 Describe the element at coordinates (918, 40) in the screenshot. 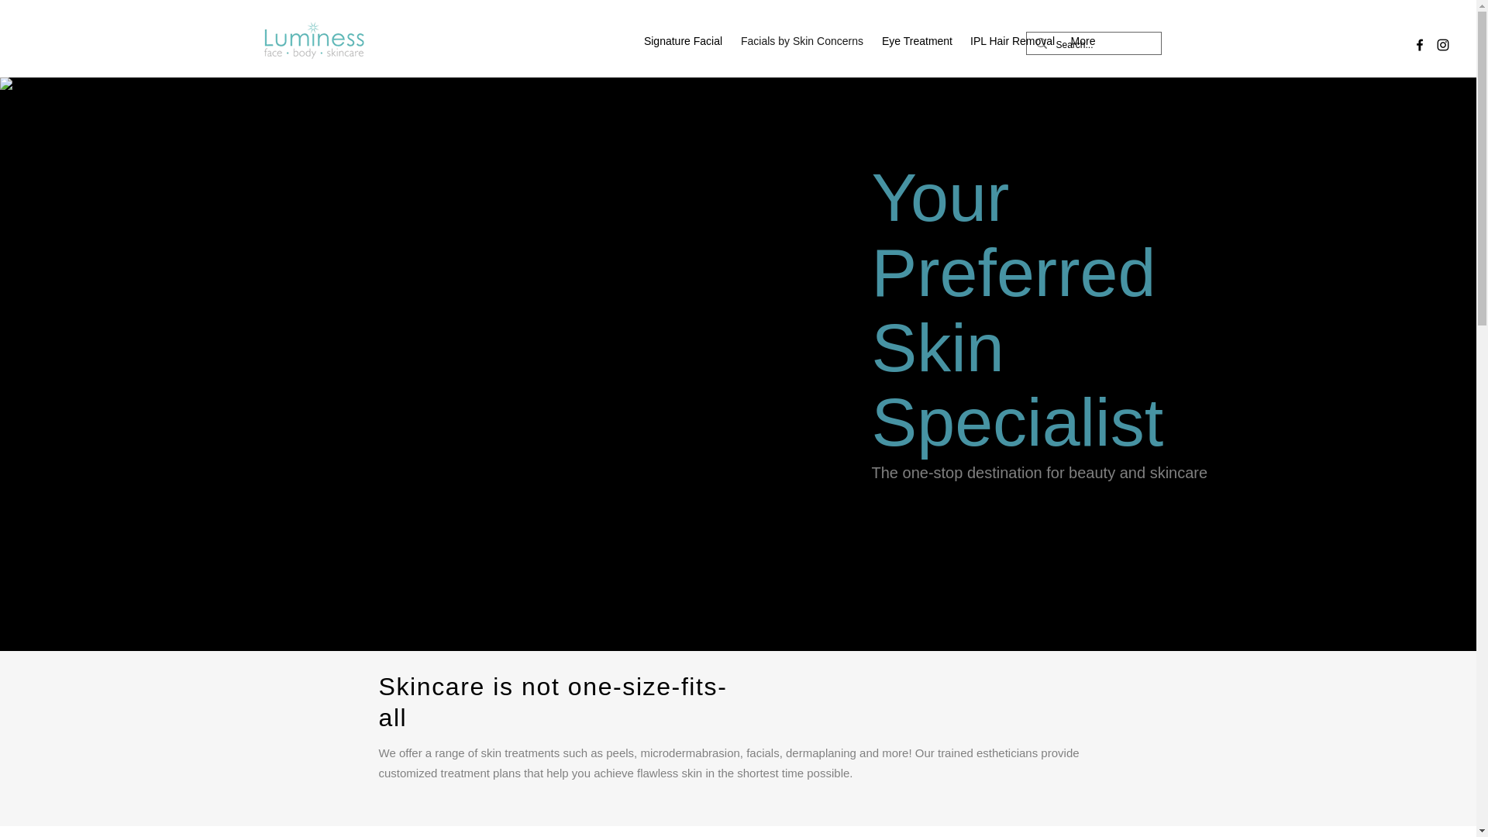

I see `Eye Treatment` at that location.